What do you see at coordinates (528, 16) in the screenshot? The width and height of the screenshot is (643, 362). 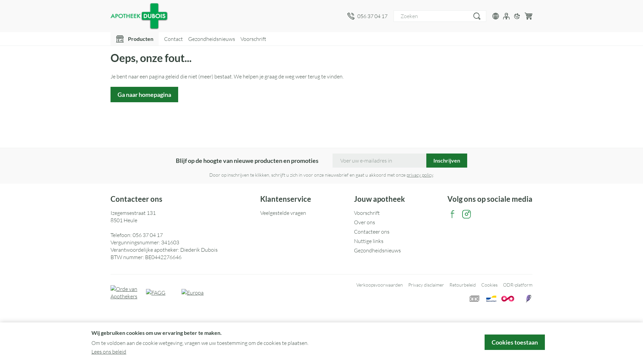 I see `Winkelwagen` at bounding box center [528, 16].